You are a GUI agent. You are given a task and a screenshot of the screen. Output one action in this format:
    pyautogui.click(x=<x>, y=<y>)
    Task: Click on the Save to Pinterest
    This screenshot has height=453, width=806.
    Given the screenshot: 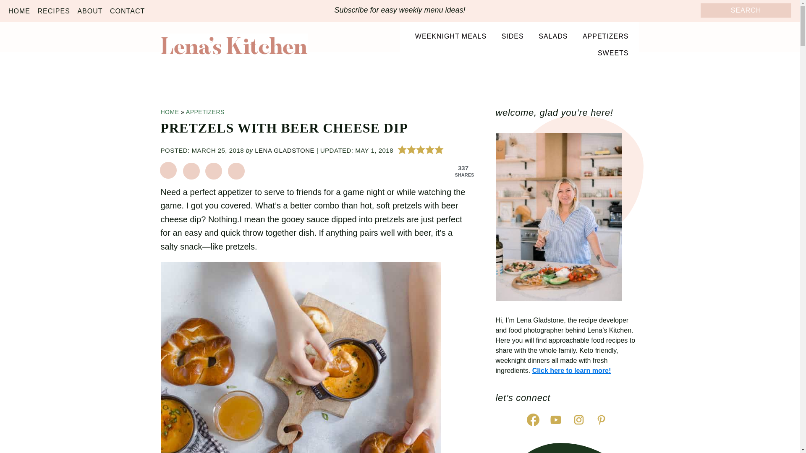 What is the action you would take?
    pyautogui.click(x=169, y=171)
    